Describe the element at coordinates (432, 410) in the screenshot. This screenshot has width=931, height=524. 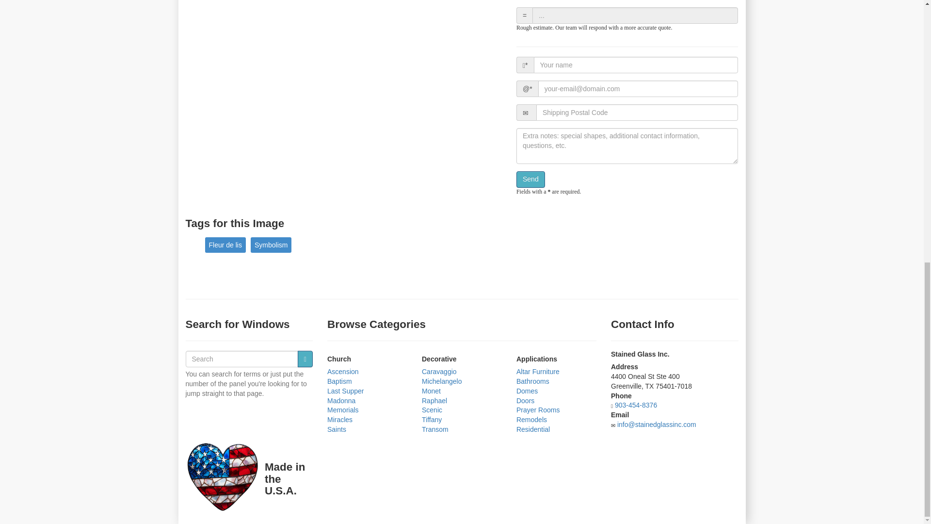
I see `Scenic` at that location.